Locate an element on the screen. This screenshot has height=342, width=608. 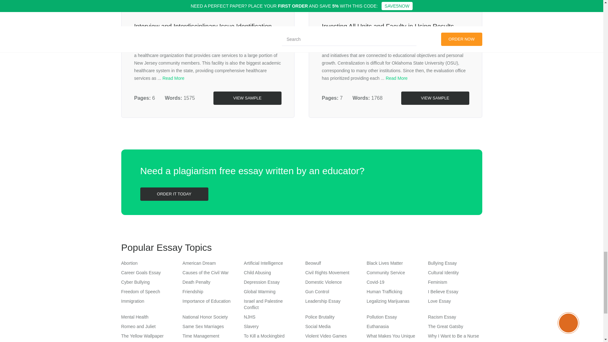
Read More is located at coordinates (173, 78).